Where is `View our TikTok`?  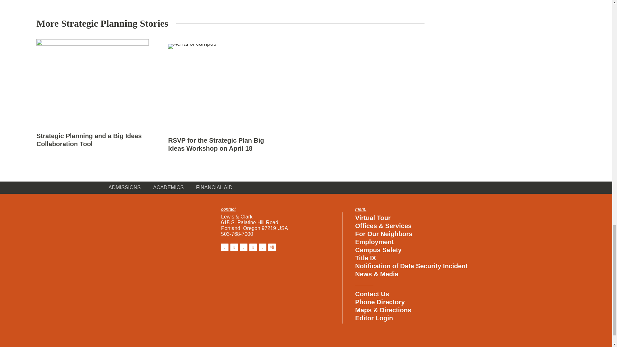
View our TikTok is located at coordinates (272, 247).